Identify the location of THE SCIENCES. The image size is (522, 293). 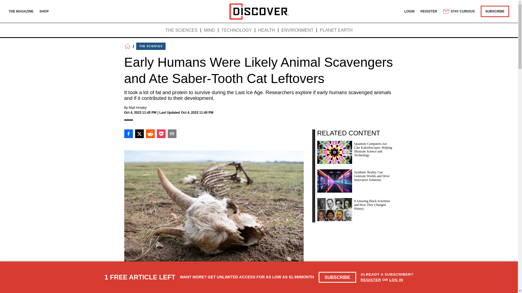
(181, 30).